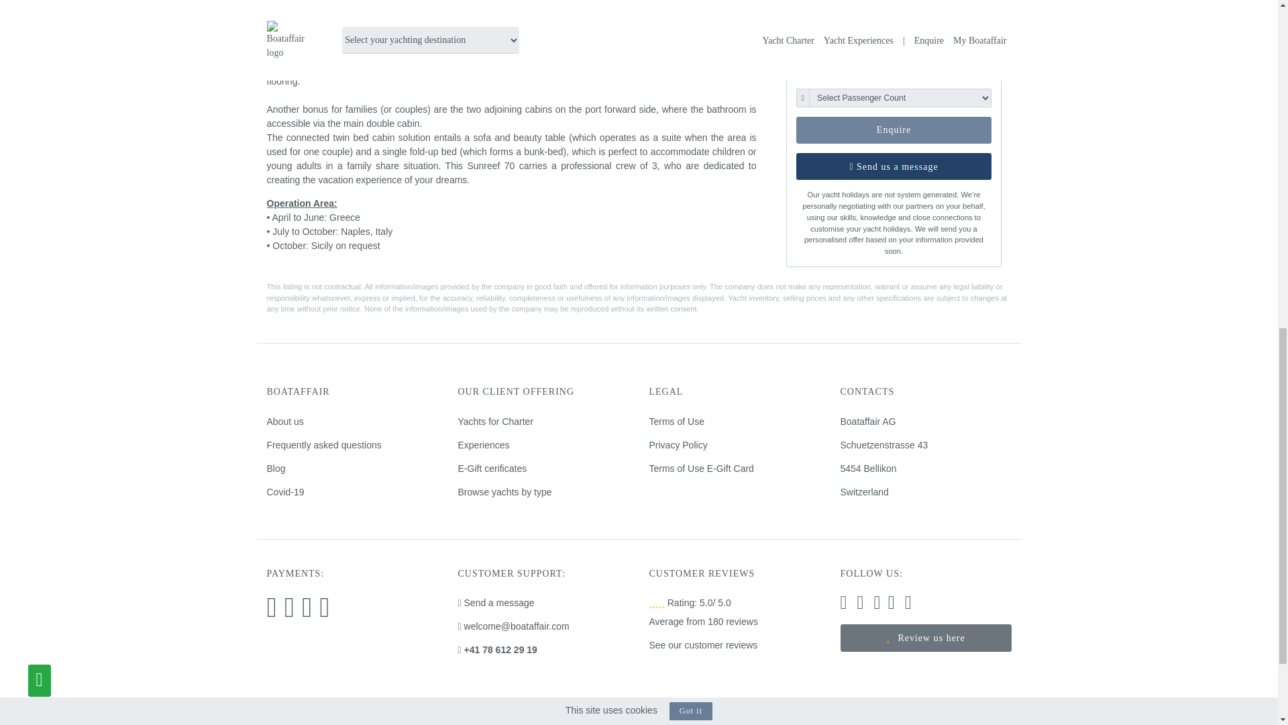 This screenshot has width=1288, height=725. What do you see at coordinates (678, 444) in the screenshot?
I see `Privacy Policy` at bounding box center [678, 444].